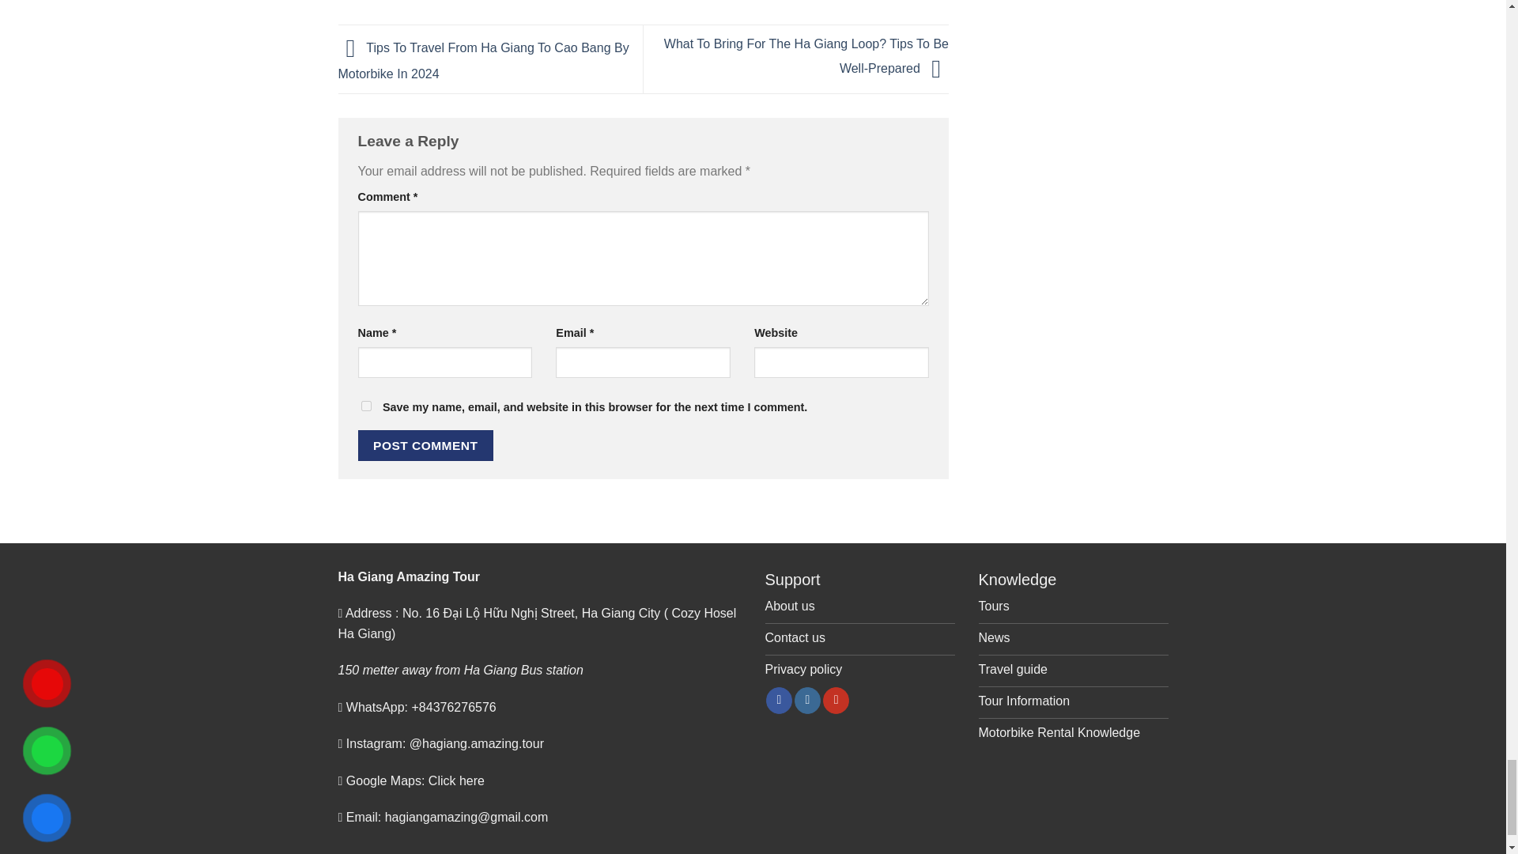 The image size is (1518, 854). What do you see at coordinates (835, 701) in the screenshot?
I see `Follow on YouTube` at bounding box center [835, 701].